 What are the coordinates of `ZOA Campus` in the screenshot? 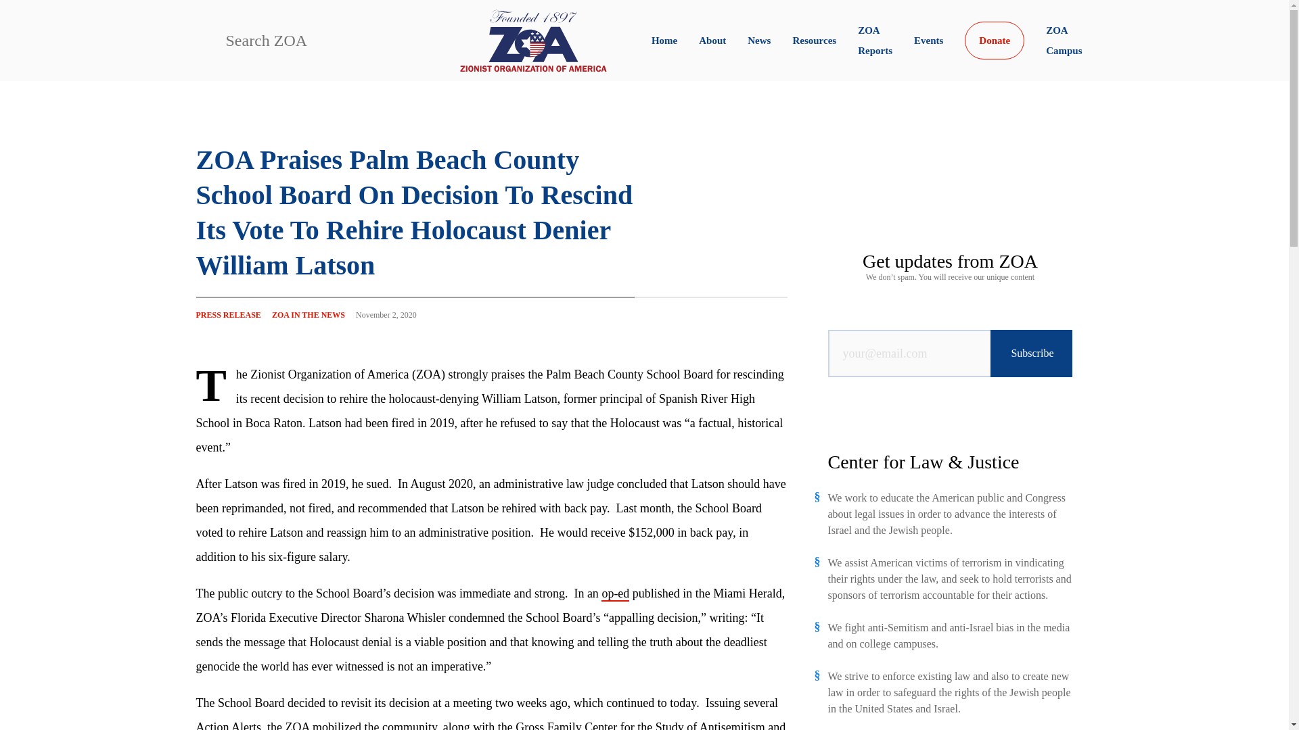 It's located at (1064, 41).